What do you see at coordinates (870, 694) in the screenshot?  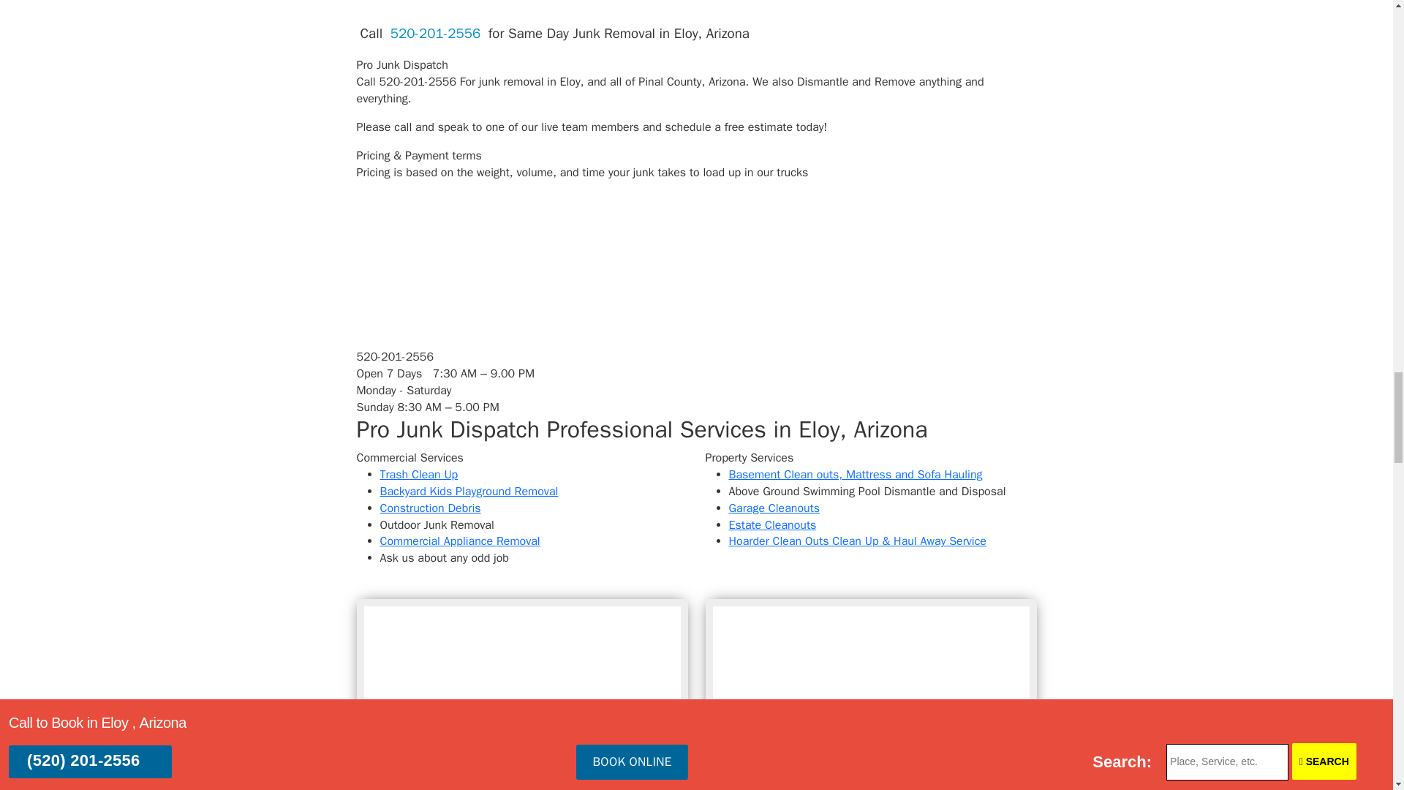 I see `Pro Junk Dispatch trash cleanout video` at bounding box center [870, 694].